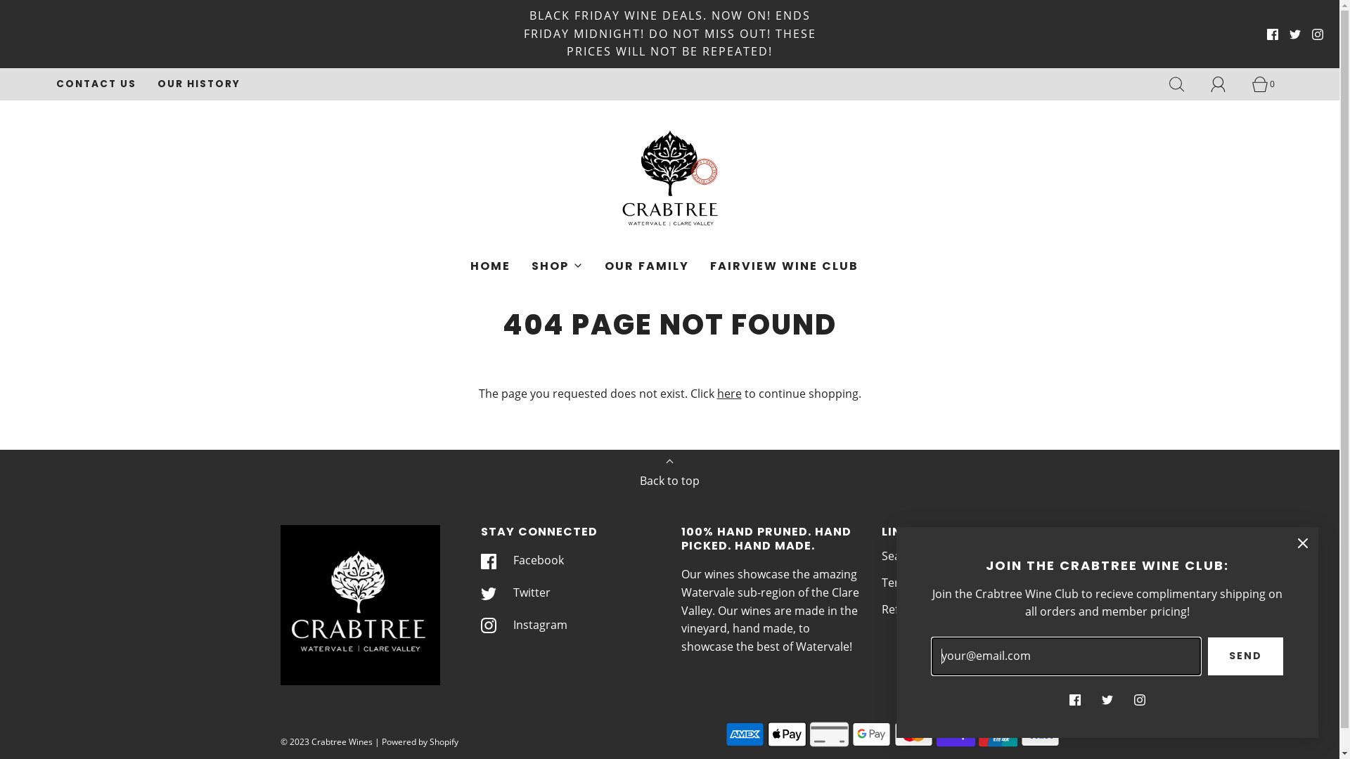 The height and width of the screenshot is (759, 1350). What do you see at coordinates (647, 266) in the screenshot?
I see `OUR FAMILY` at bounding box center [647, 266].